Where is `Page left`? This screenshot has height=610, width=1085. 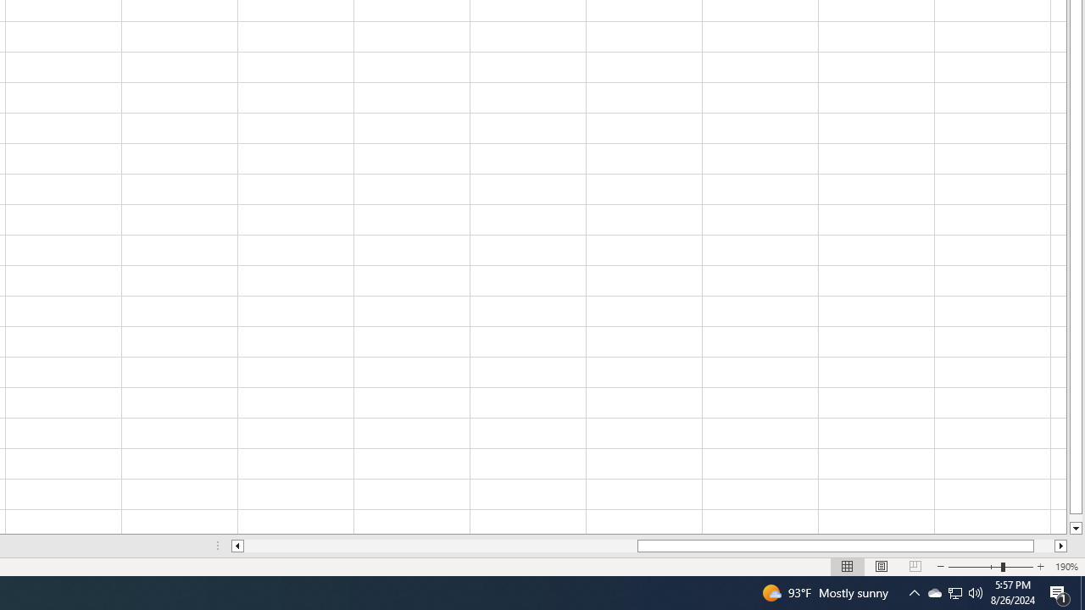 Page left is located at coordinates (441, 546).